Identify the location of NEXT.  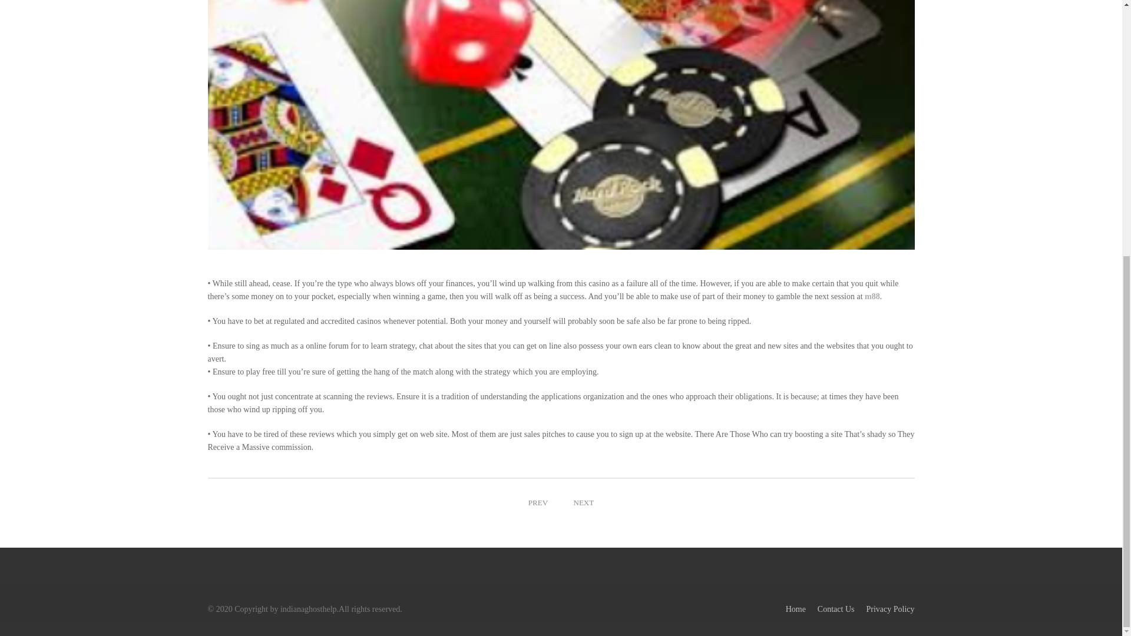
(584, 503).